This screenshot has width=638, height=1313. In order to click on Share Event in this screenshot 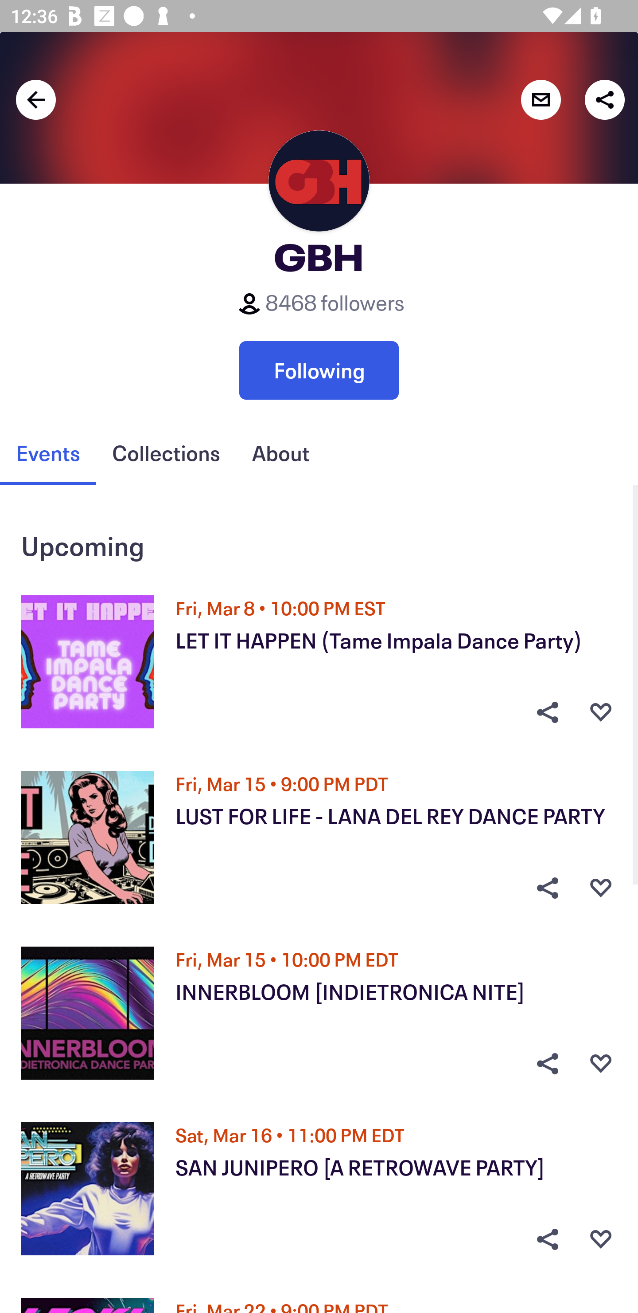, I will do `click(547, 712)`.